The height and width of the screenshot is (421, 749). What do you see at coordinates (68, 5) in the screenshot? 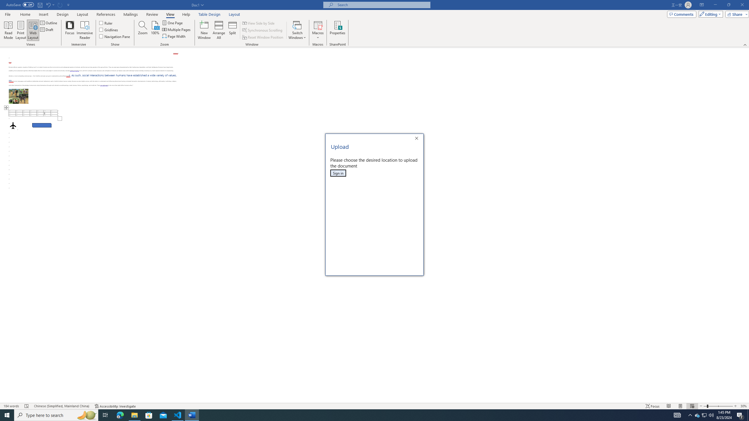
I see `Customize Quick Access Toolbar` at bounding box center [68, 5].